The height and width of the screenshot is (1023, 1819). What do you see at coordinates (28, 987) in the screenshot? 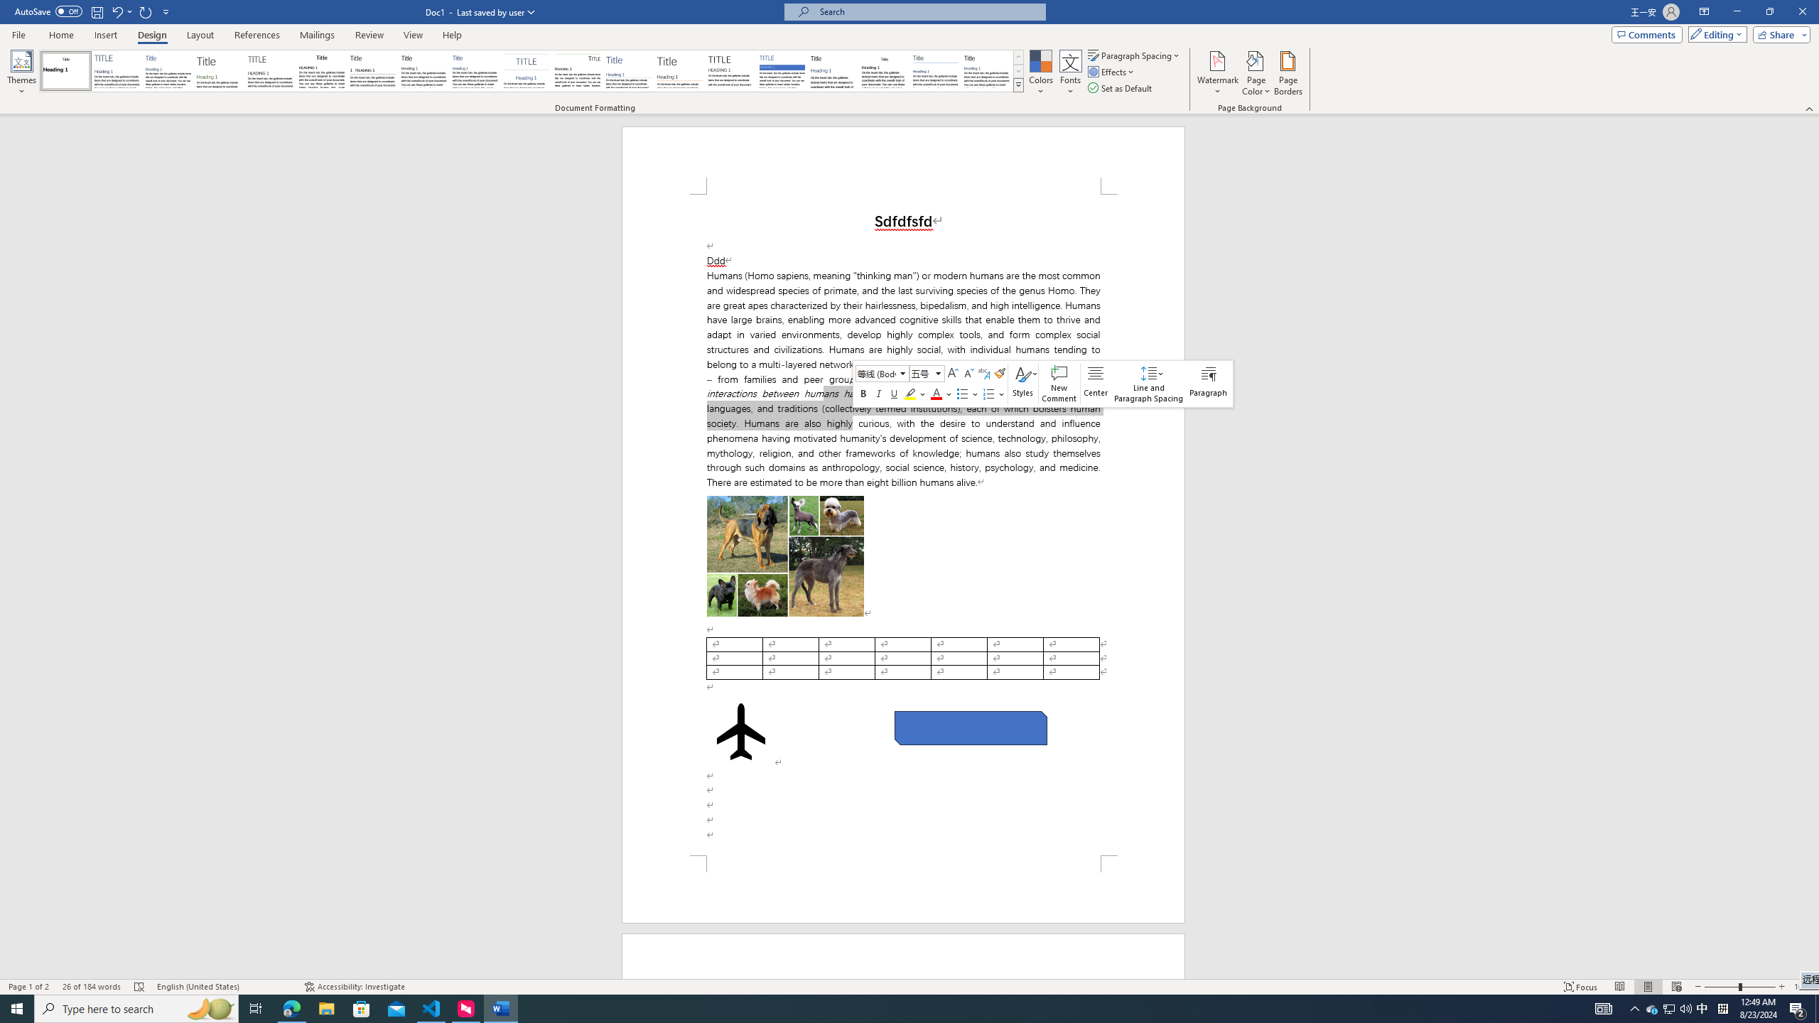
I see `Page Number Page 1 of 2` at bounding box center [28, 987].